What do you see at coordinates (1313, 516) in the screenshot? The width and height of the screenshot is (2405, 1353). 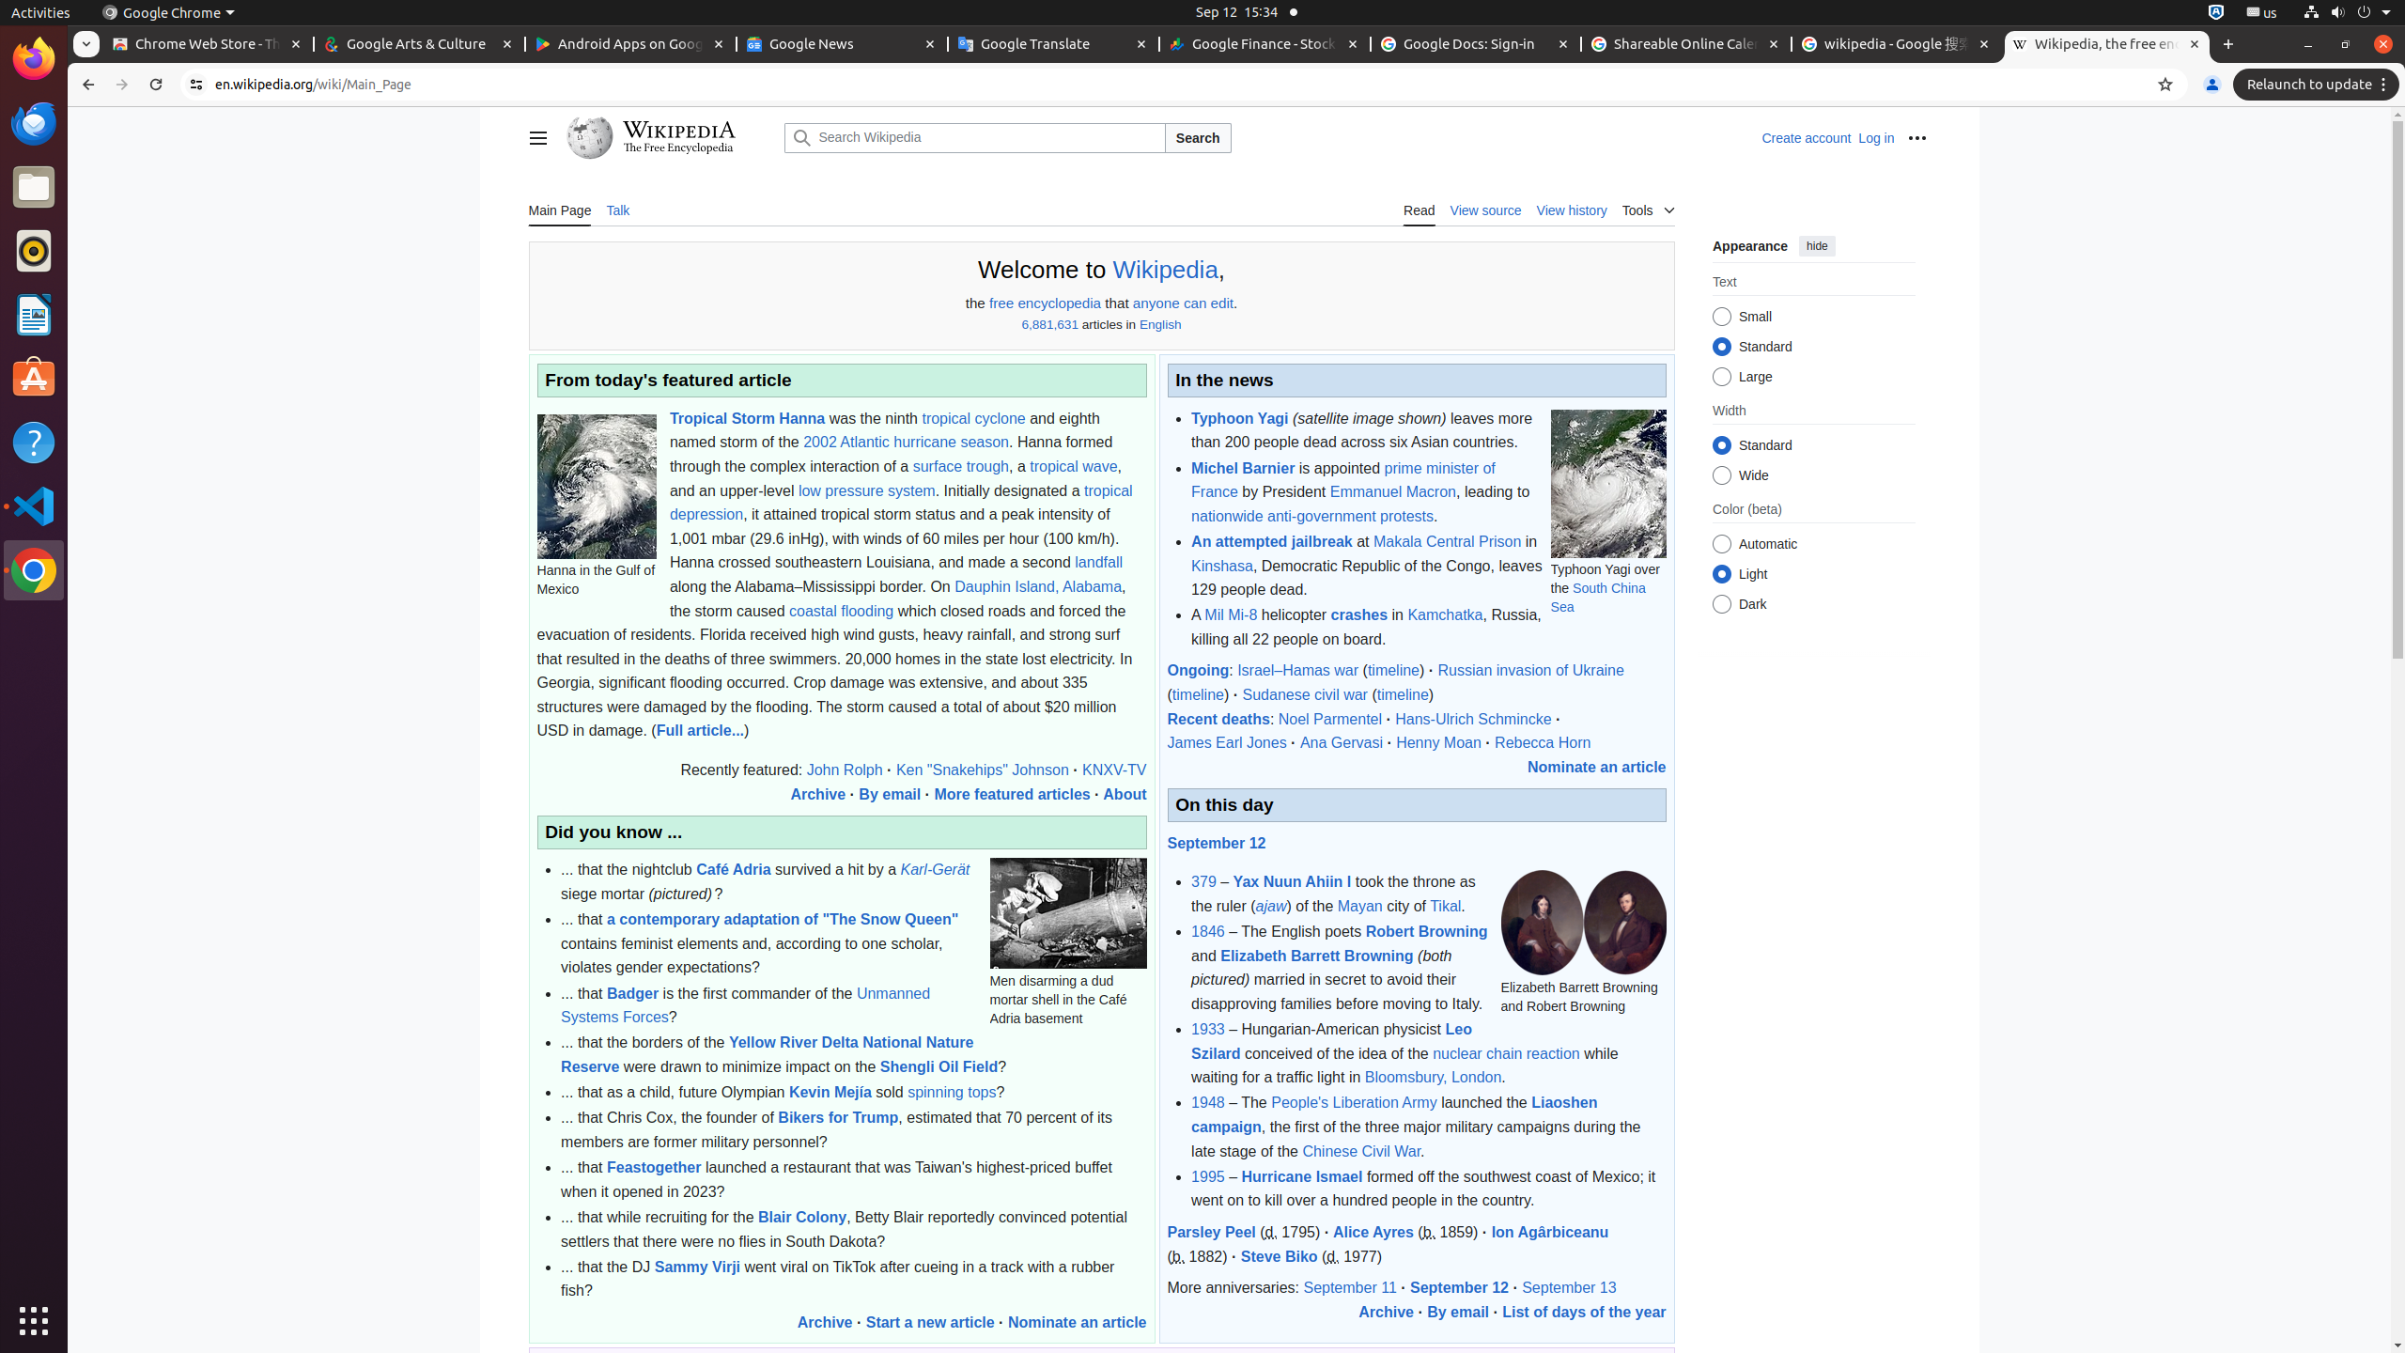 I see `nationwide anti-government protests` at bounding box center [1313, 516].